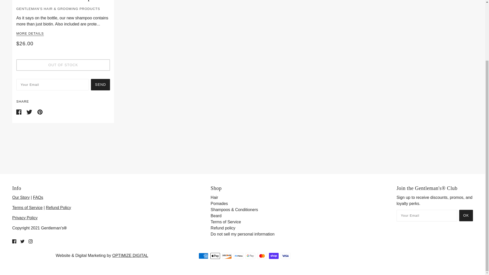 The height and width of the screenshot is (275, 489). What do you see at coordinates (250, 256) in the screenshot?
I see `Google Pay` at bounding box center [250, 256].